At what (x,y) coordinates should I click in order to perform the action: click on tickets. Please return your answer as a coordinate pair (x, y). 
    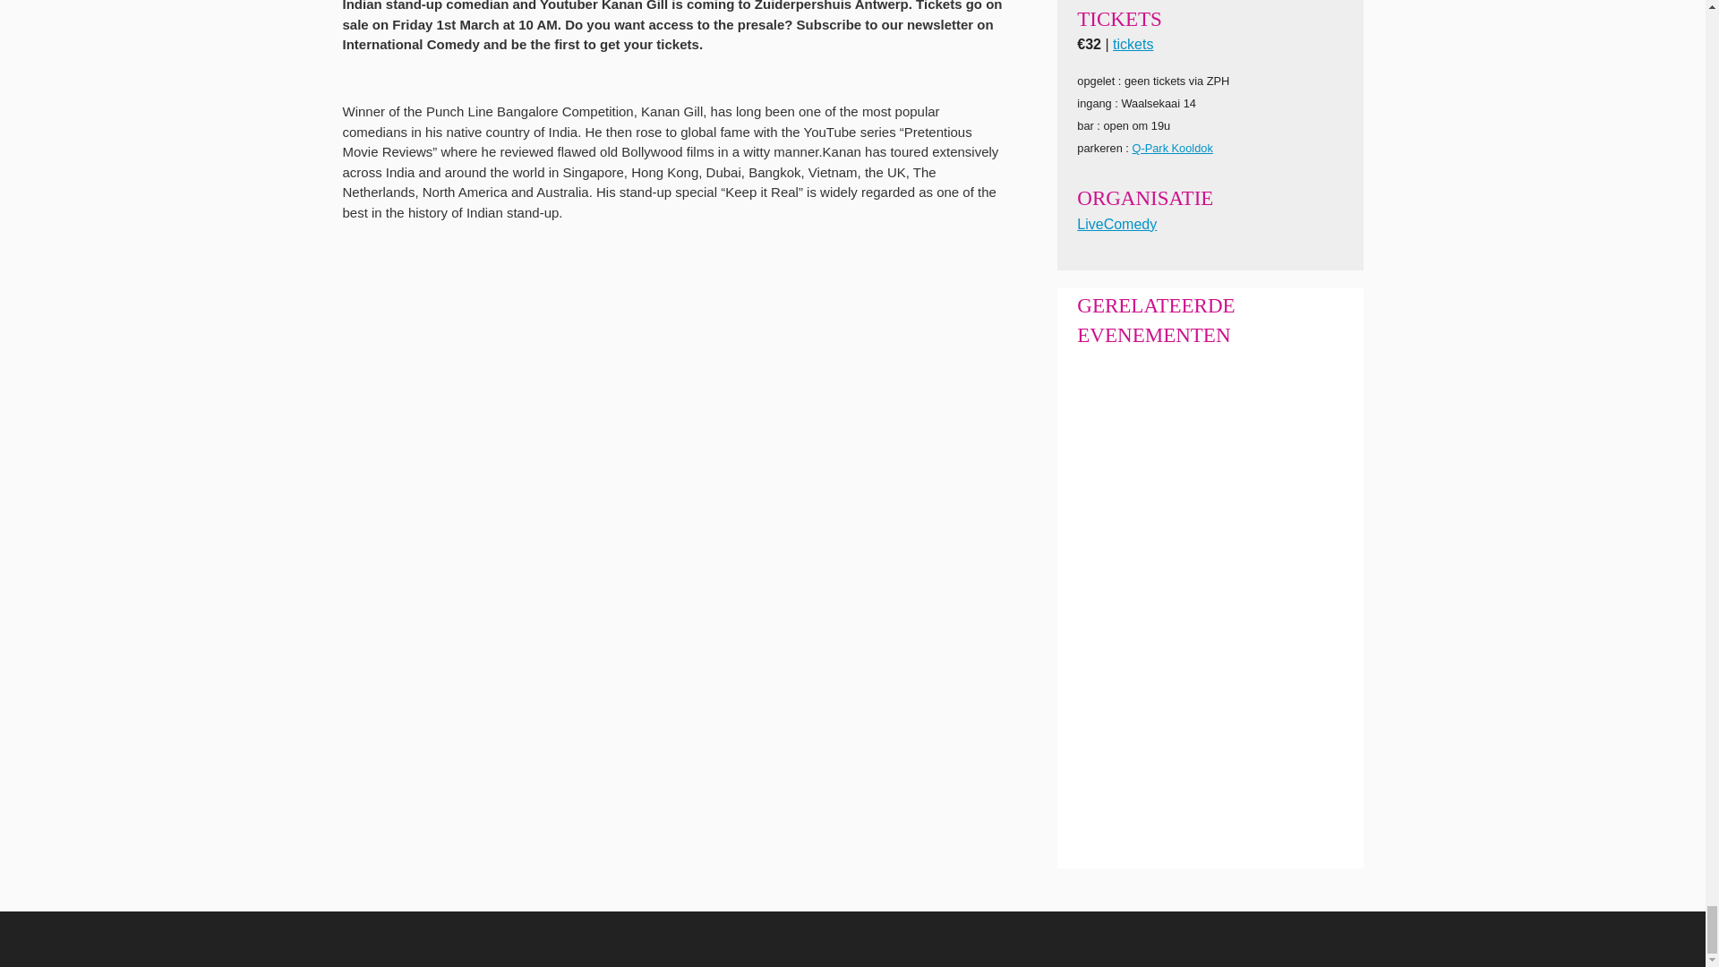
    Looking at the image, I should click on (1133, 45).